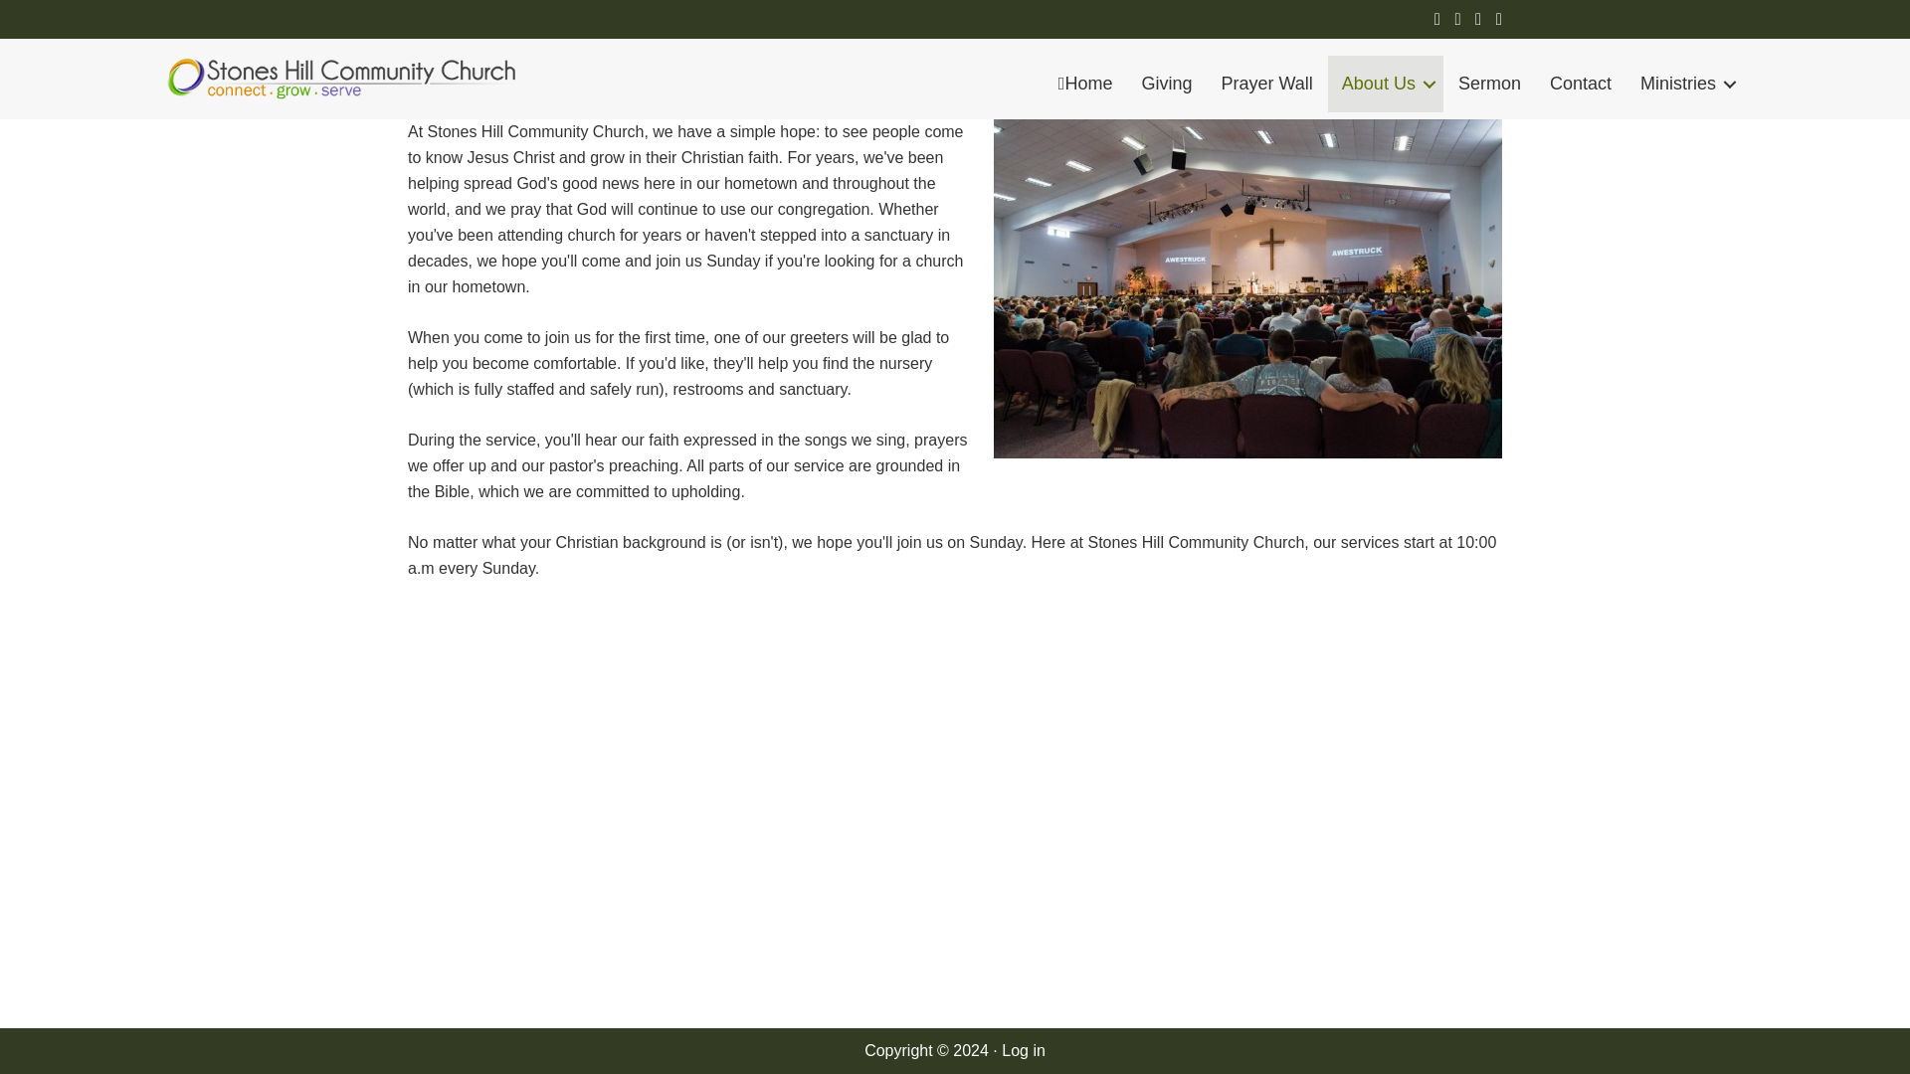  I want to click on Giving, so click(1166, 84).